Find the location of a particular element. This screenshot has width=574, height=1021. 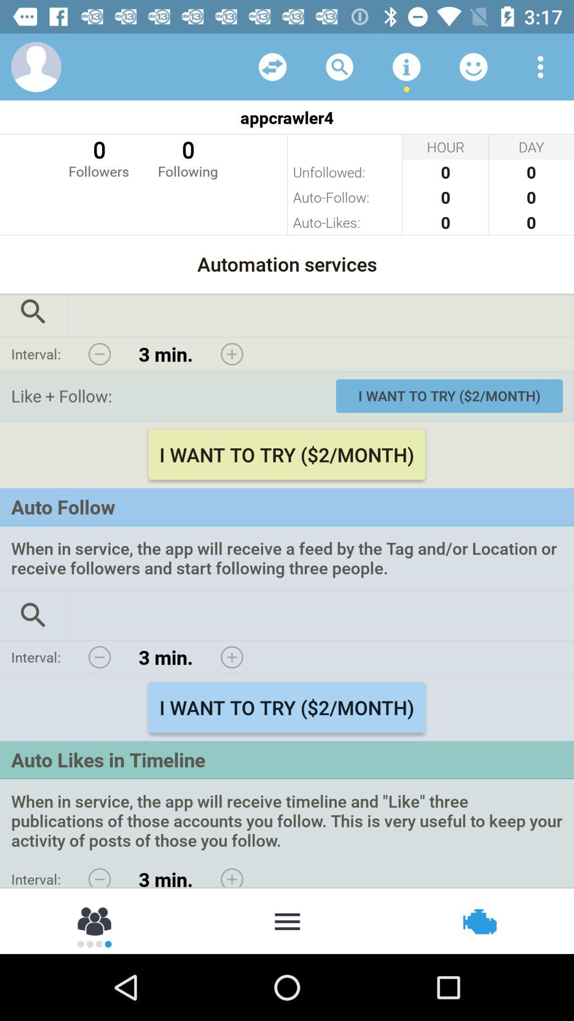

launch 0
following item is located at coordinates (188, 157).